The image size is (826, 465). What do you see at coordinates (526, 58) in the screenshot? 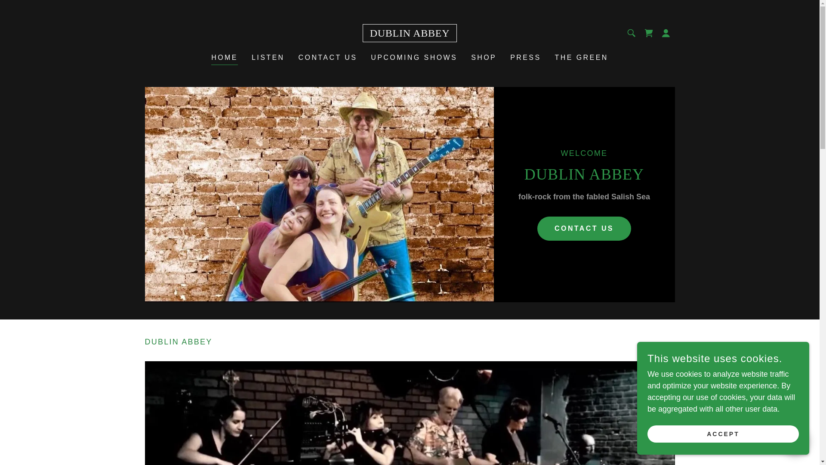
I see `PRESS` at bounding box center [526, 58].